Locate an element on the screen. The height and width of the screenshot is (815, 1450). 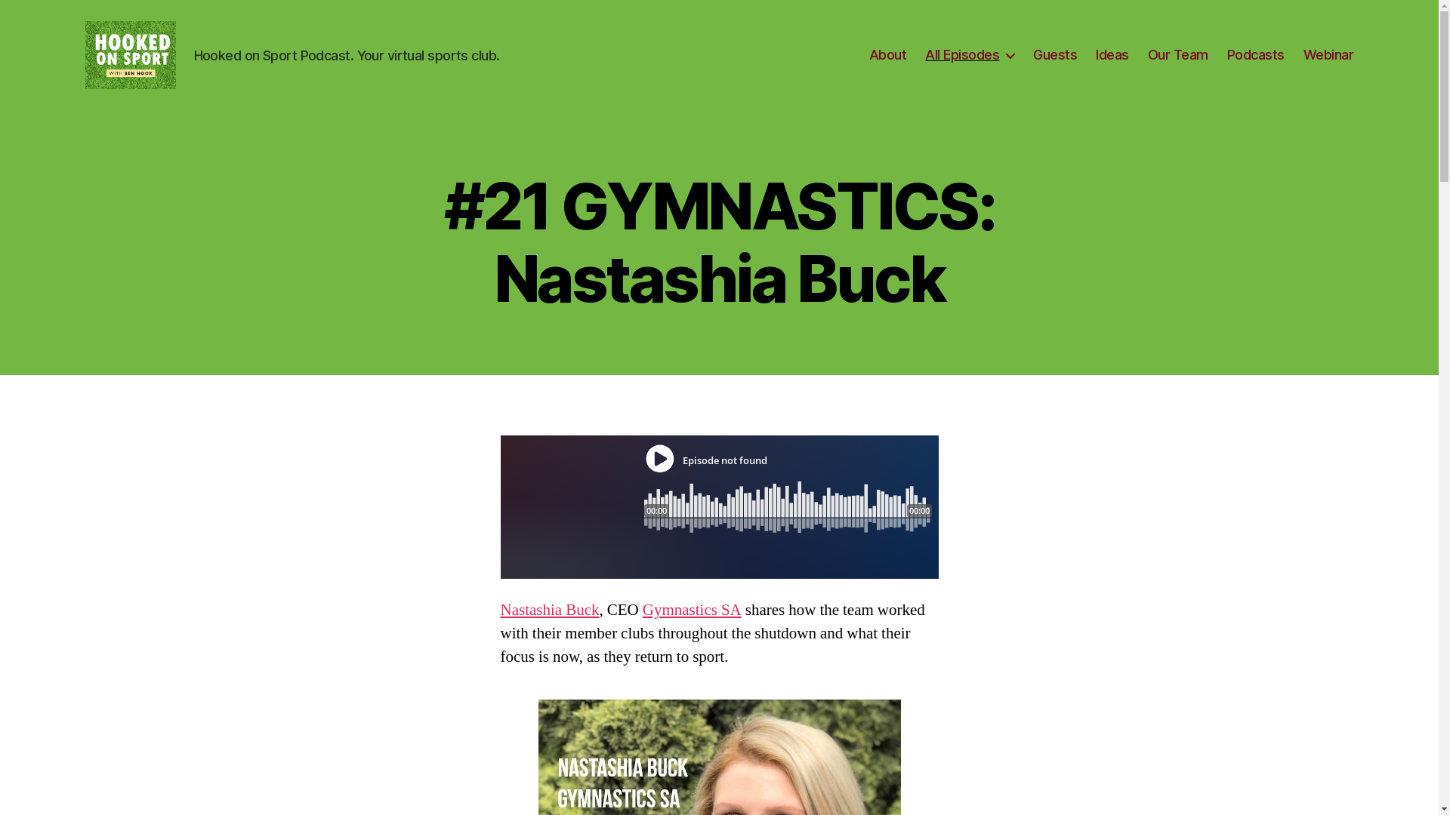
Gymnastics SA is located at coordinates (692, 610).